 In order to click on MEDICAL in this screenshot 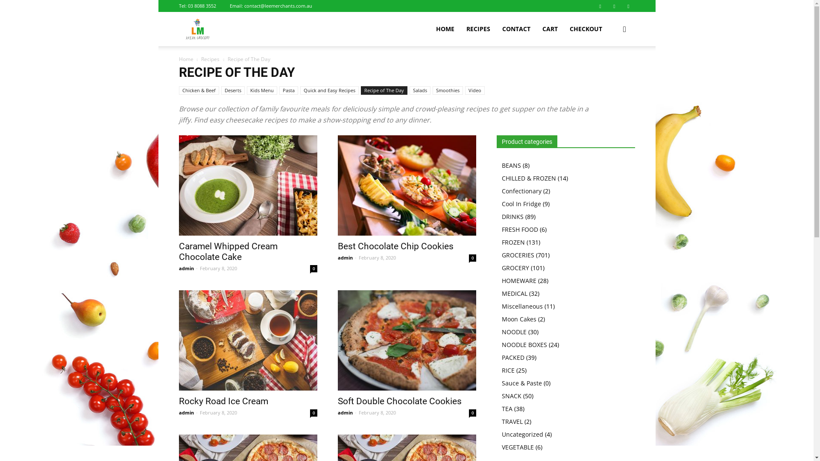, I will do `click(514, 294)`.